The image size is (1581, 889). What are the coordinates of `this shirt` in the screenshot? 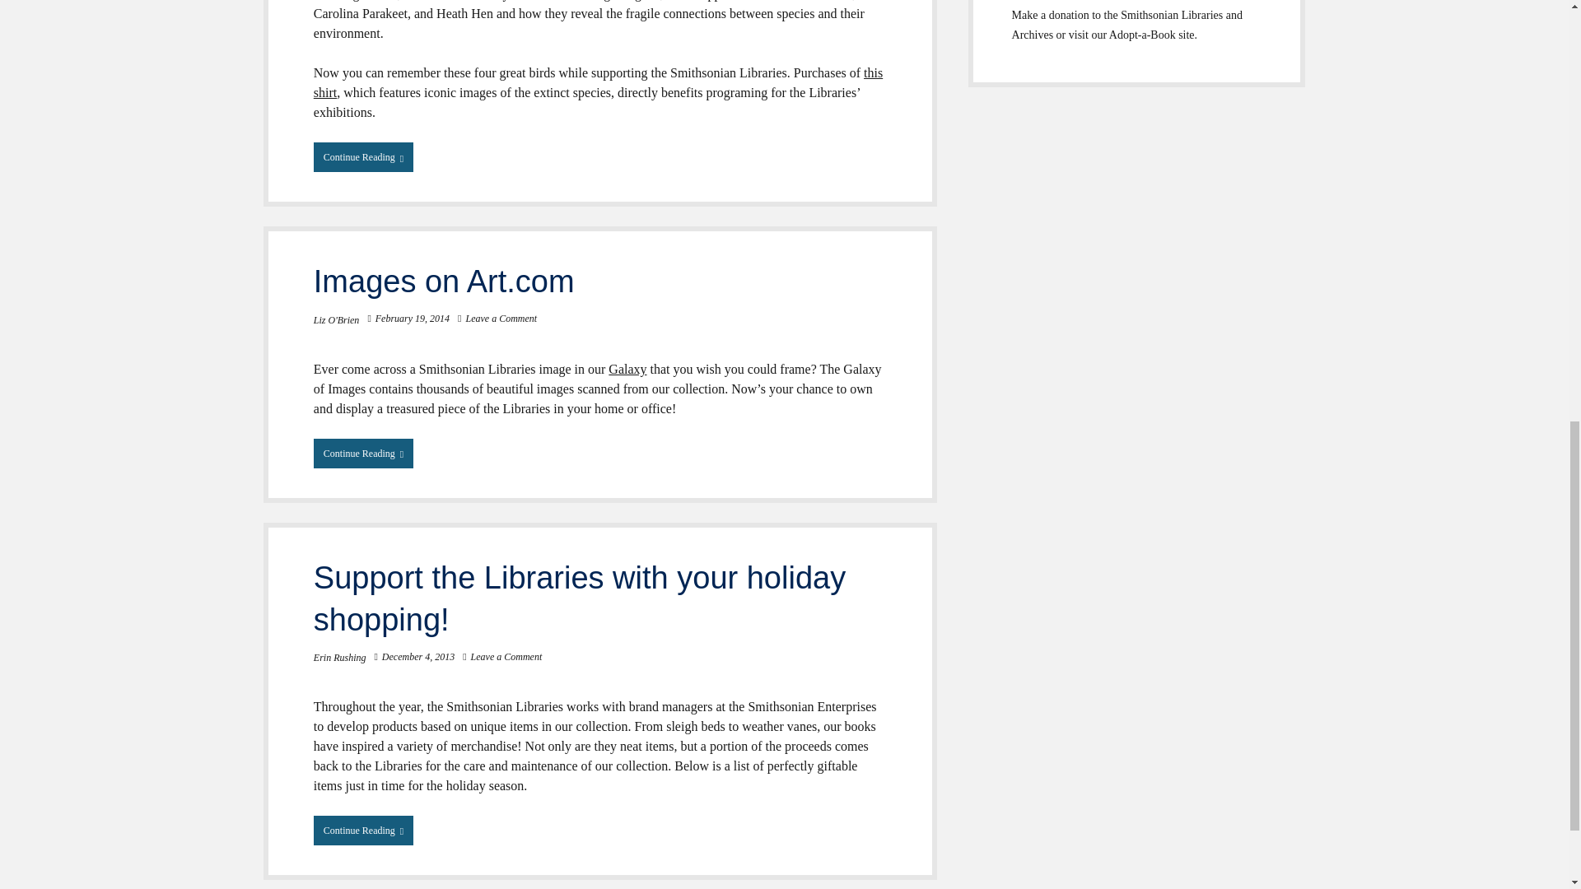 It's located at (598, 82).